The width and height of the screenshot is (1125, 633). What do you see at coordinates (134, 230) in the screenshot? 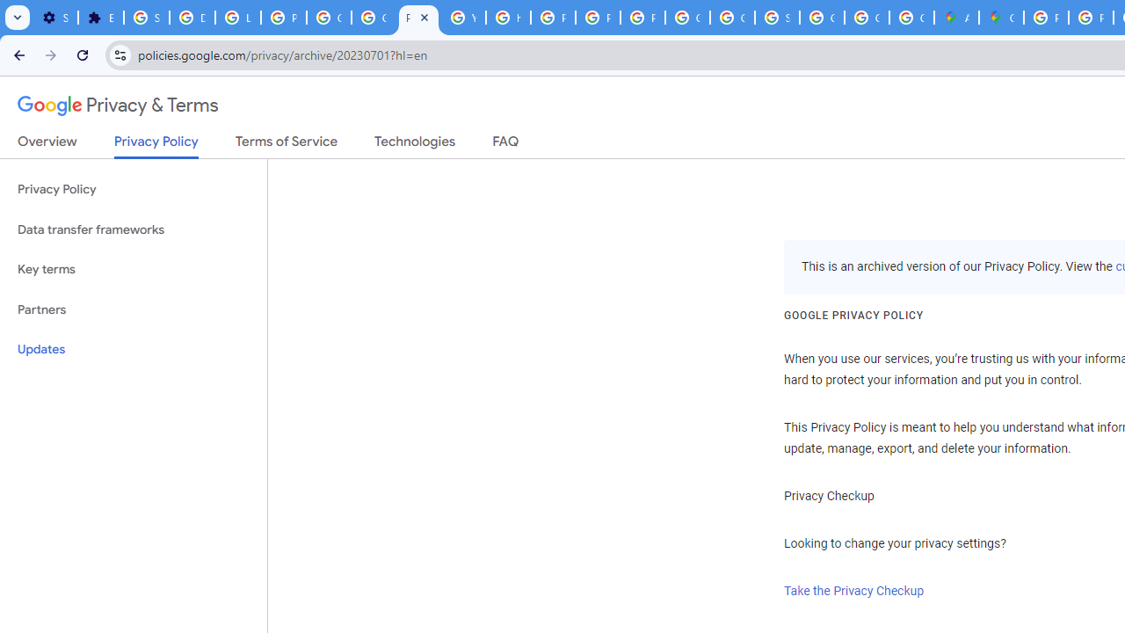
I see `Data transfer frameworks` at bounding box center [134, 230].